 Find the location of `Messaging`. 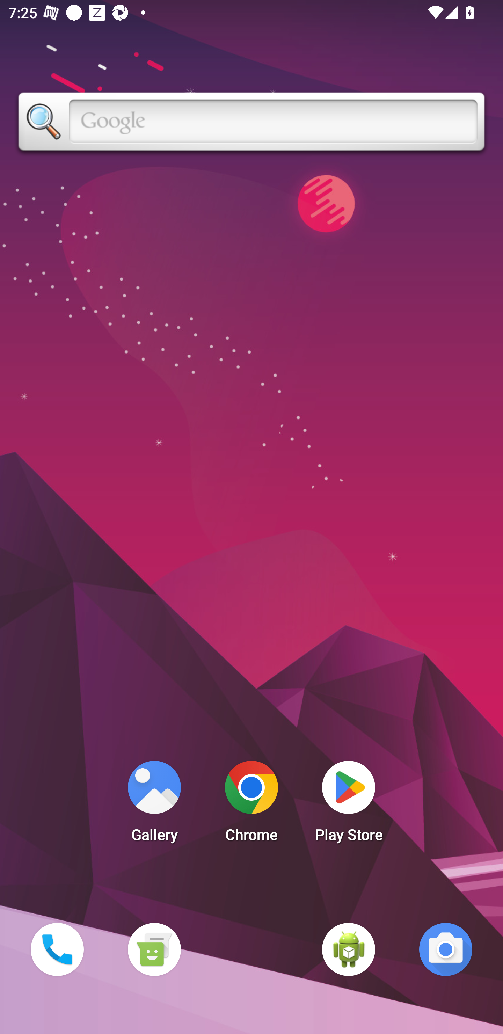

Messaging is located at coordinates (154, 949).